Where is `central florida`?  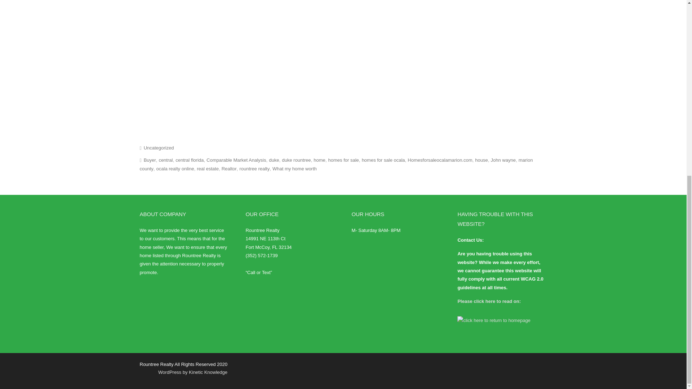 central florida is located at coordinates (190, 160).